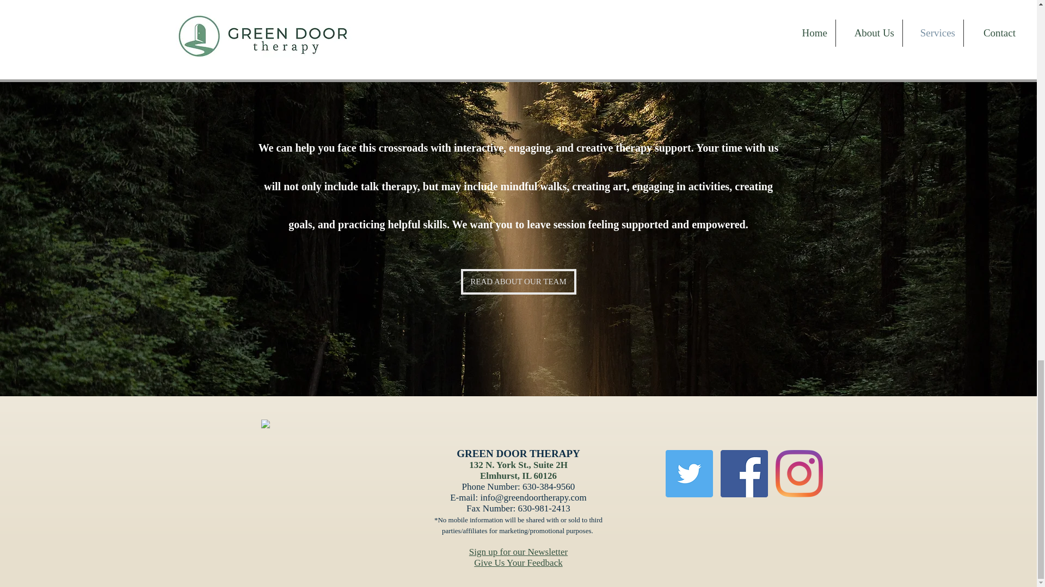  I want to click on Sign up for our Newsletter, so click(518, 551).